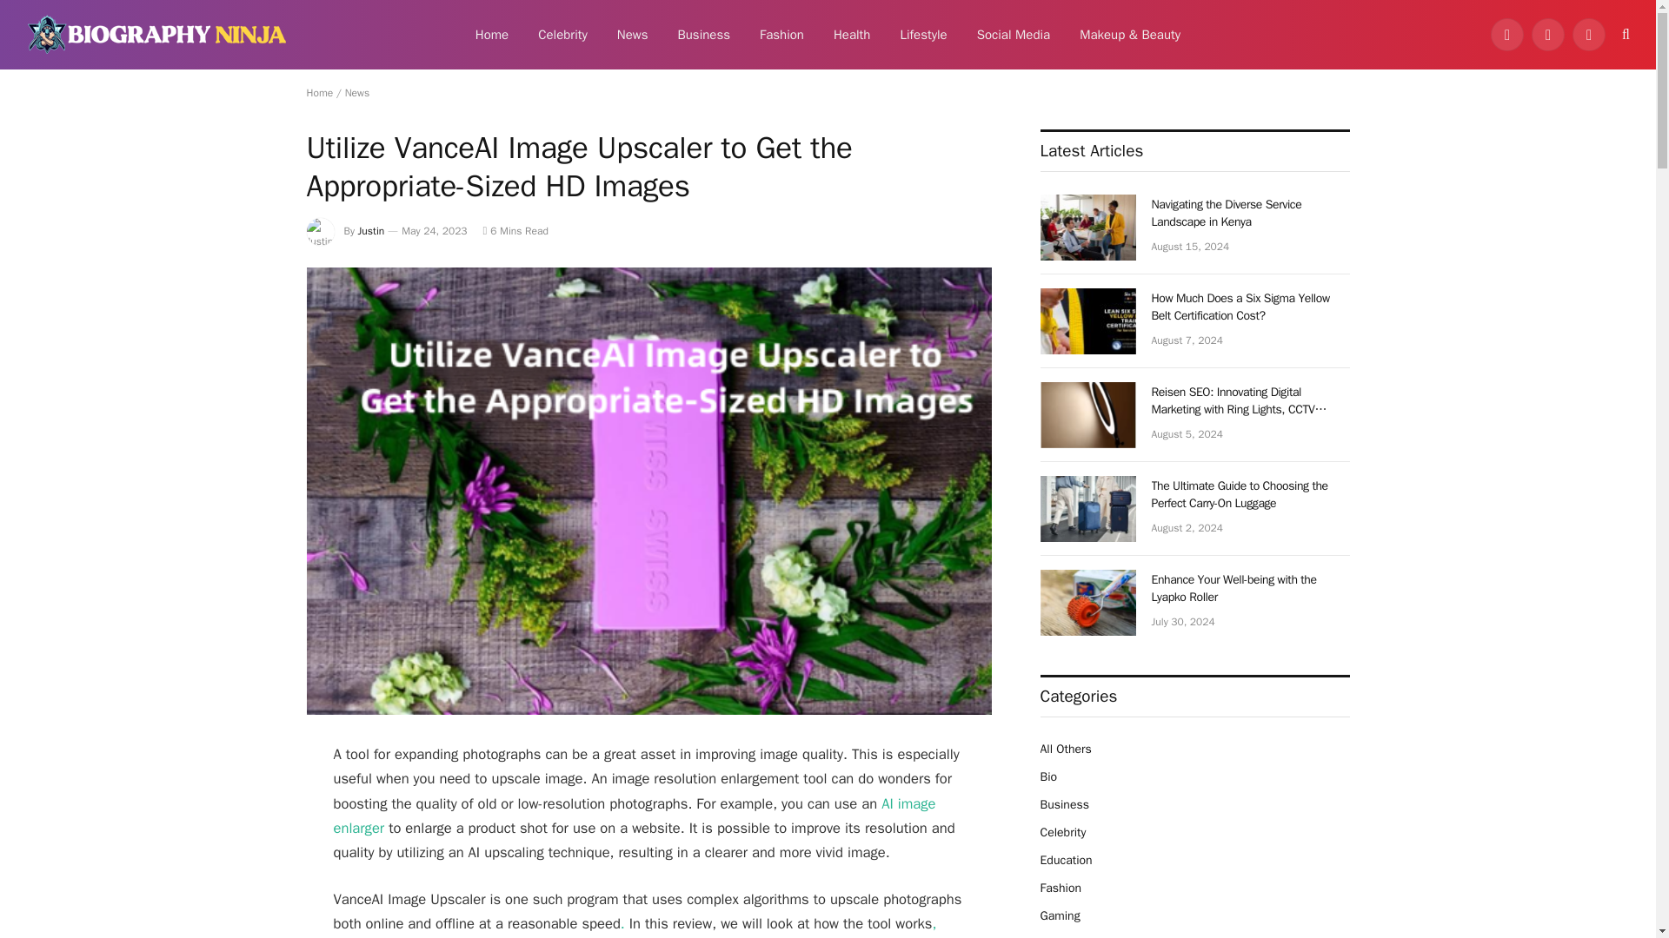 This screenshot has width=1669, height=938. What do you see at coordinates (358, 92) in the screenshot?
I see `News` at bounding box center [358, 92].